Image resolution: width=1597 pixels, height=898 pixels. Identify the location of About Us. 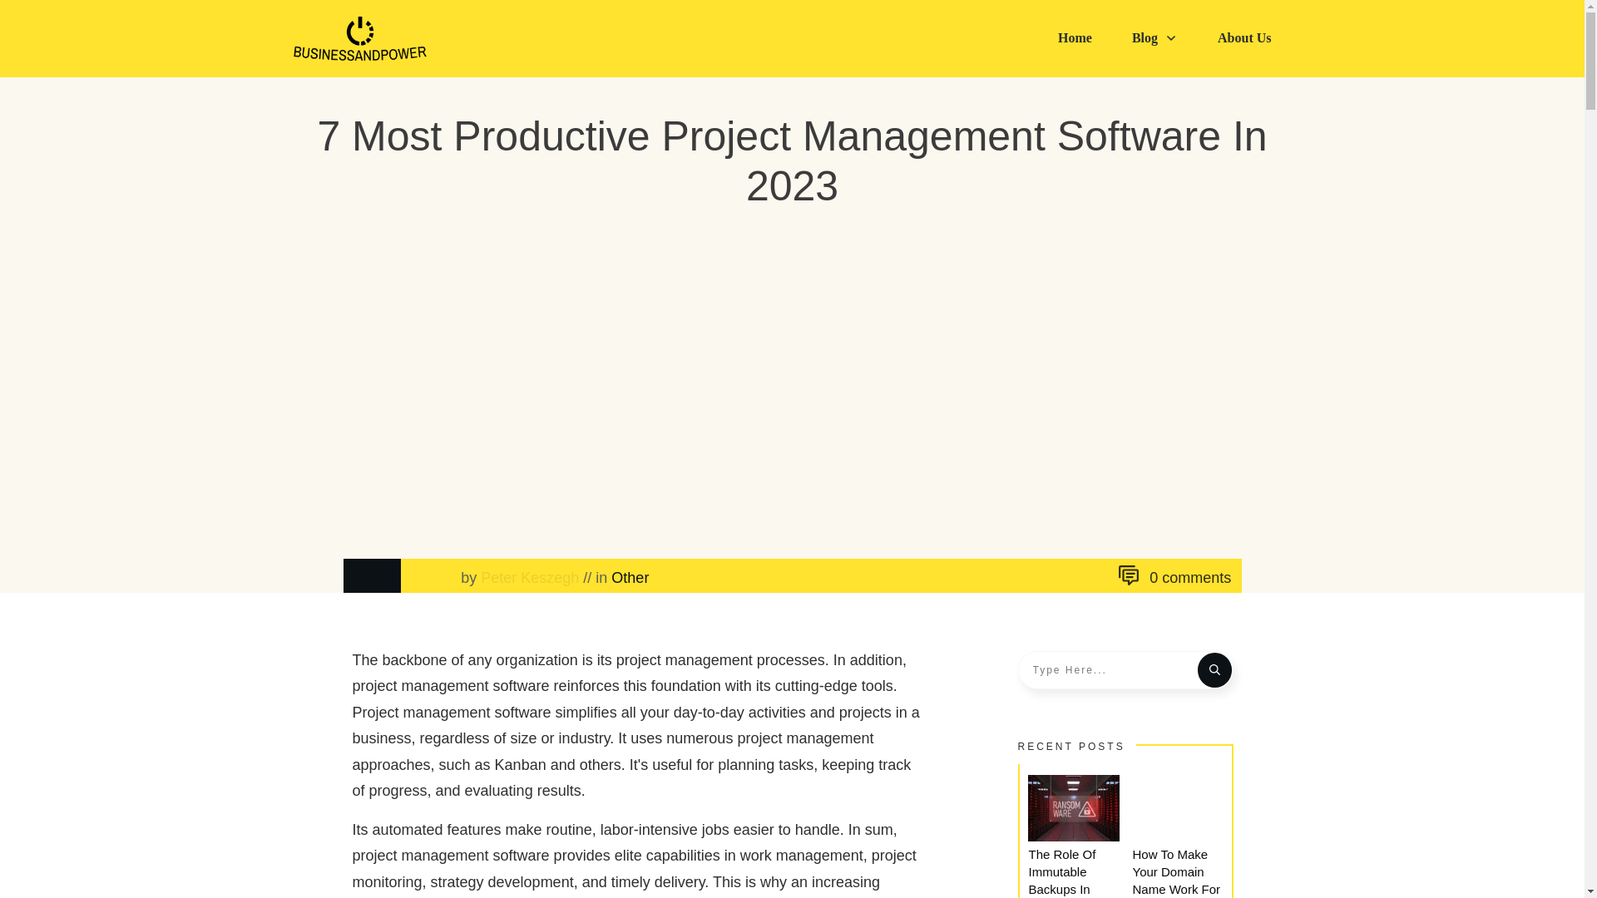
(1244, 38).